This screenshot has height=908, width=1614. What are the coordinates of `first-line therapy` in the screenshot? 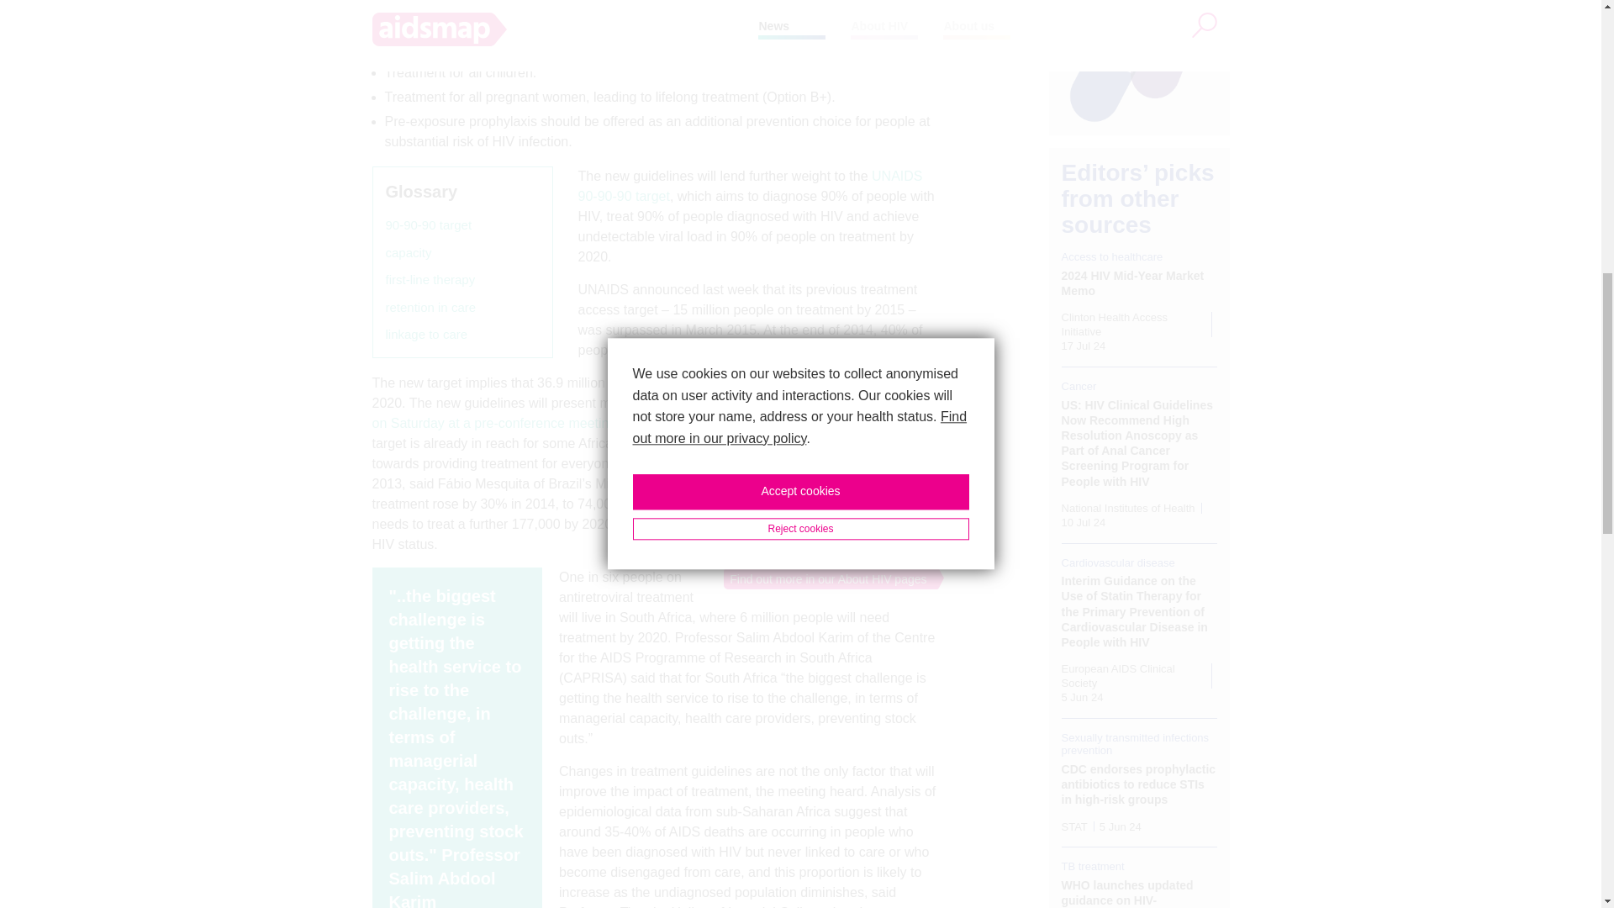 It's located at (430, 279).